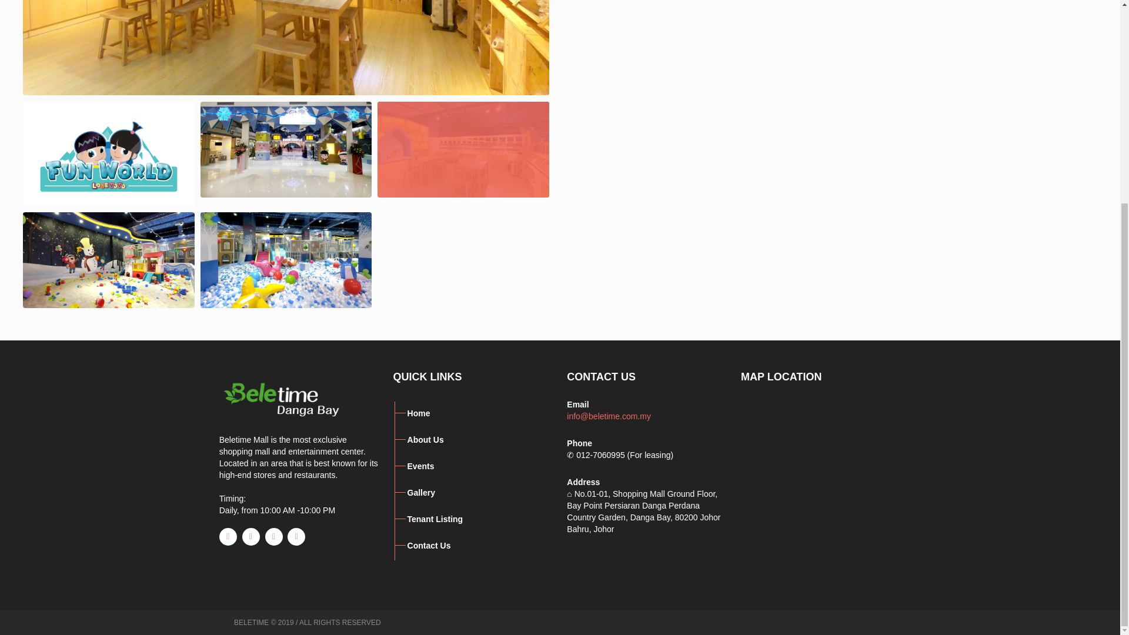 This screenshot has width=1129, height=635. Describe the element at coordinates (474, 546) in the screenshot. I see `Contact Us` at that location.